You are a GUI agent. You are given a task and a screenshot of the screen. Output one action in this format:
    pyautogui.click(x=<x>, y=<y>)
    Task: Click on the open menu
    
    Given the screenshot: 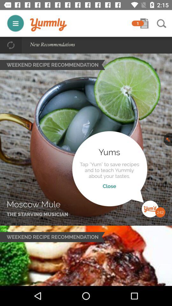 What is the action you would take?
    pyautogui.click(x=15, y=23)
    